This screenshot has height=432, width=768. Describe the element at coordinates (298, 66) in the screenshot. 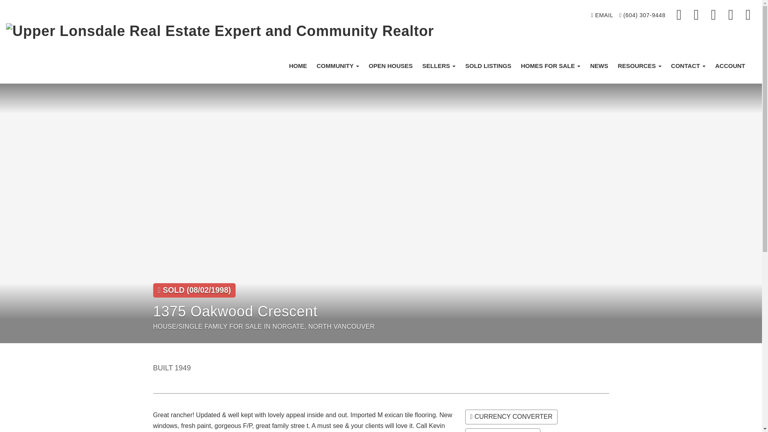

I see `HOME` at that location.